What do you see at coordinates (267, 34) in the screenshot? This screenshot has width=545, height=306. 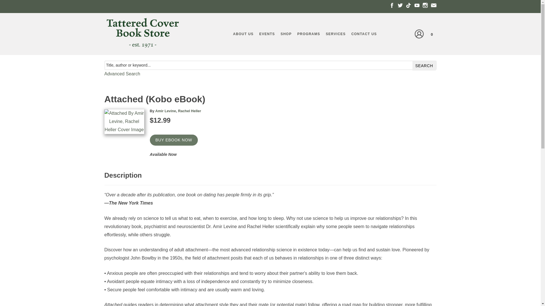 I see `EVENTS` at bounding box center [267, 34].